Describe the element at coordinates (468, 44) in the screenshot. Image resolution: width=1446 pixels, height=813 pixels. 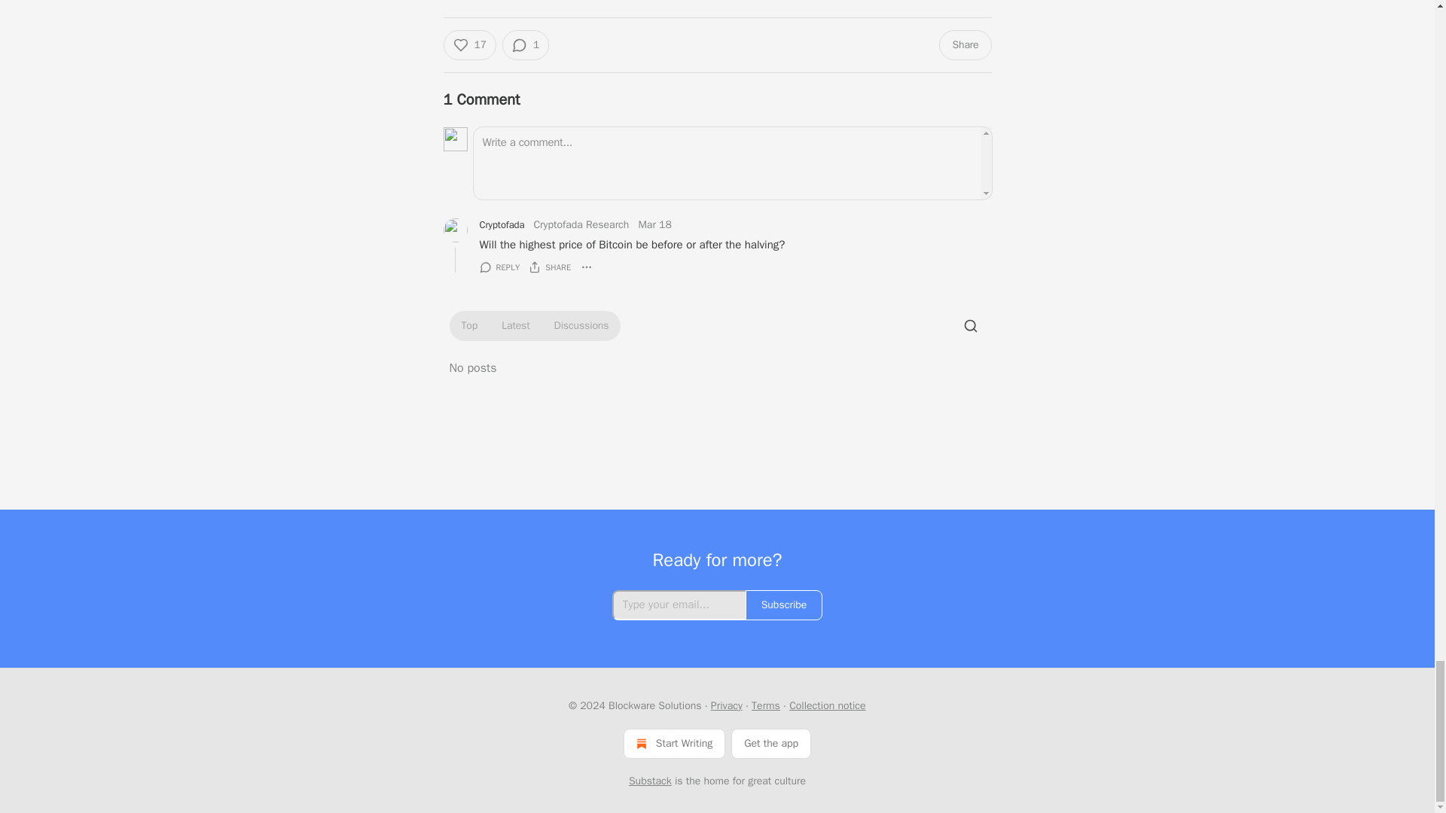
I see `17` at that location.